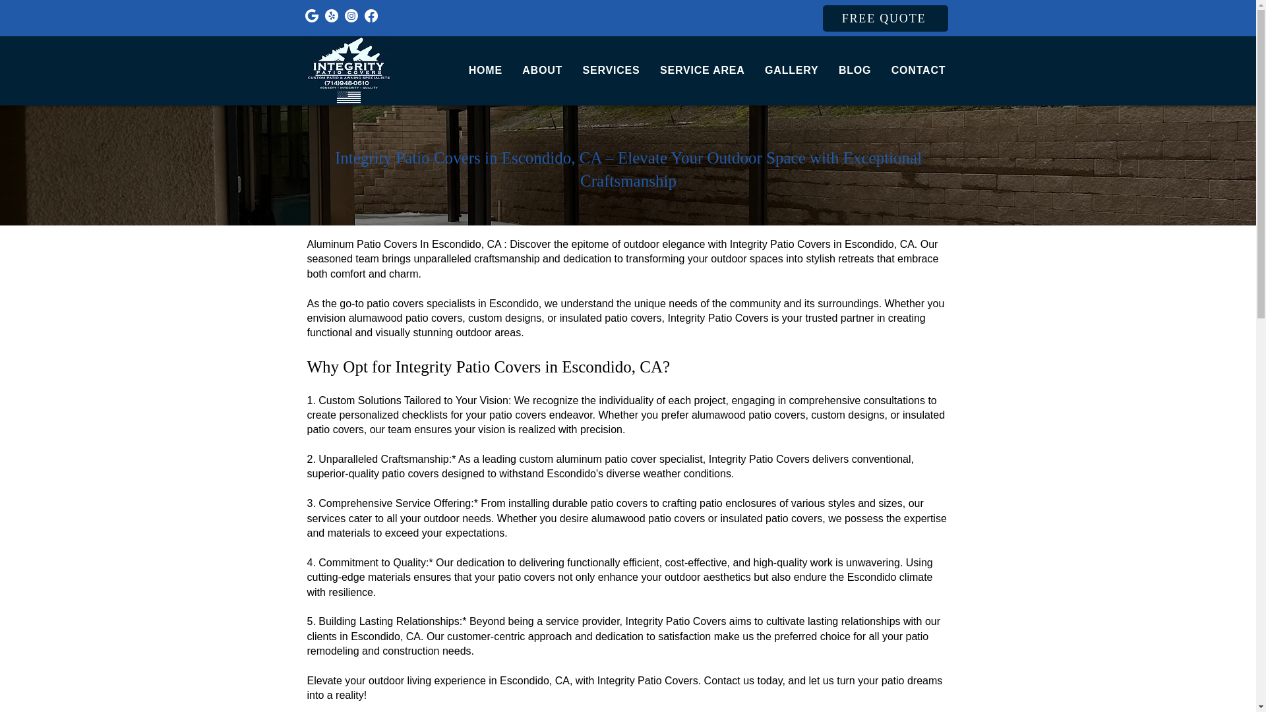 The image size is (1266, 712). Describe the element at coordinates (791, 70) in the screenshot. I see `GALLERY` at that location.